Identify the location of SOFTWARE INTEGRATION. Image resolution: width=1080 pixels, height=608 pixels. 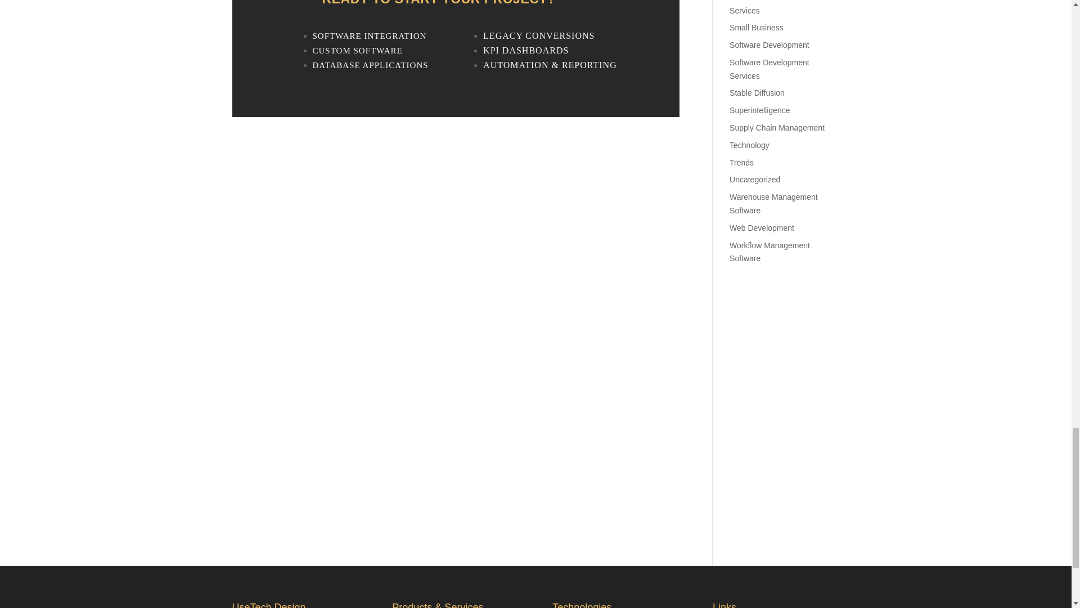
(370, 36).